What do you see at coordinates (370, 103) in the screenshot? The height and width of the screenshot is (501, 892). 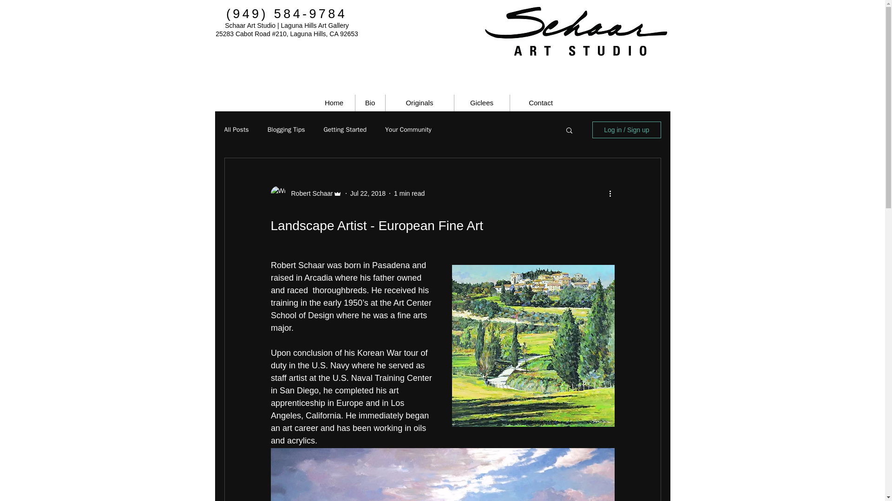 I see `Bio` at bounding box center [370, 103].